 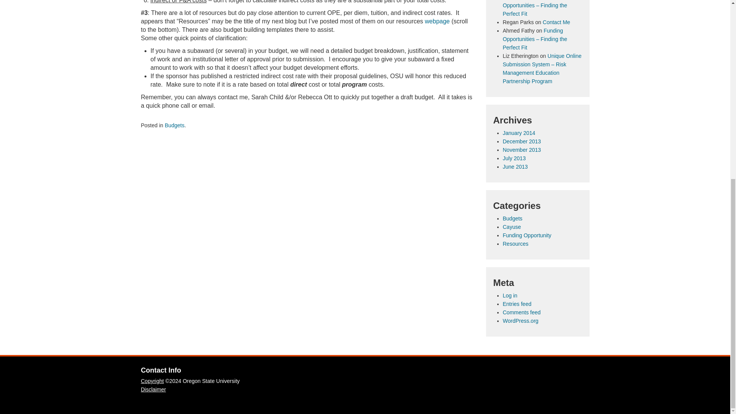 What do you see at coordinates (519, 133) in the screenshot?
I see `January 2014` at bounding box center [519, 133].